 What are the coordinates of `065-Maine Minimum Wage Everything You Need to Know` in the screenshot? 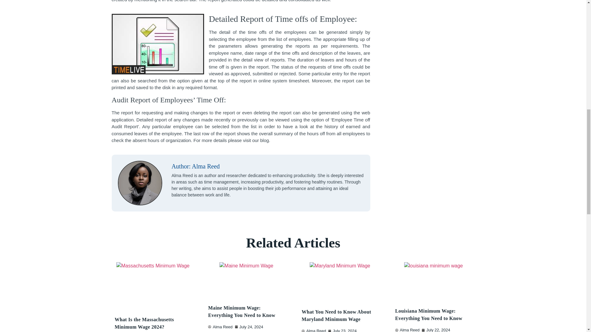 It's located at (246, 279).